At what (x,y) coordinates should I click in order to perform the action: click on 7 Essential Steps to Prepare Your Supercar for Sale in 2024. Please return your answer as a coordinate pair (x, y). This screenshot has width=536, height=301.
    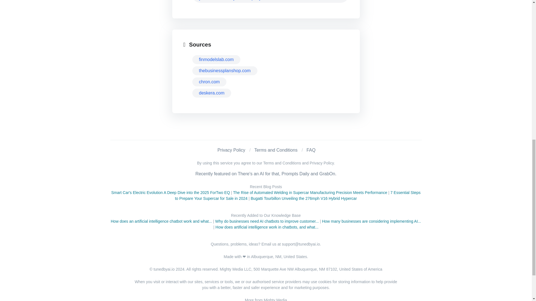
    Looking at the image, I should click on (298, 195).